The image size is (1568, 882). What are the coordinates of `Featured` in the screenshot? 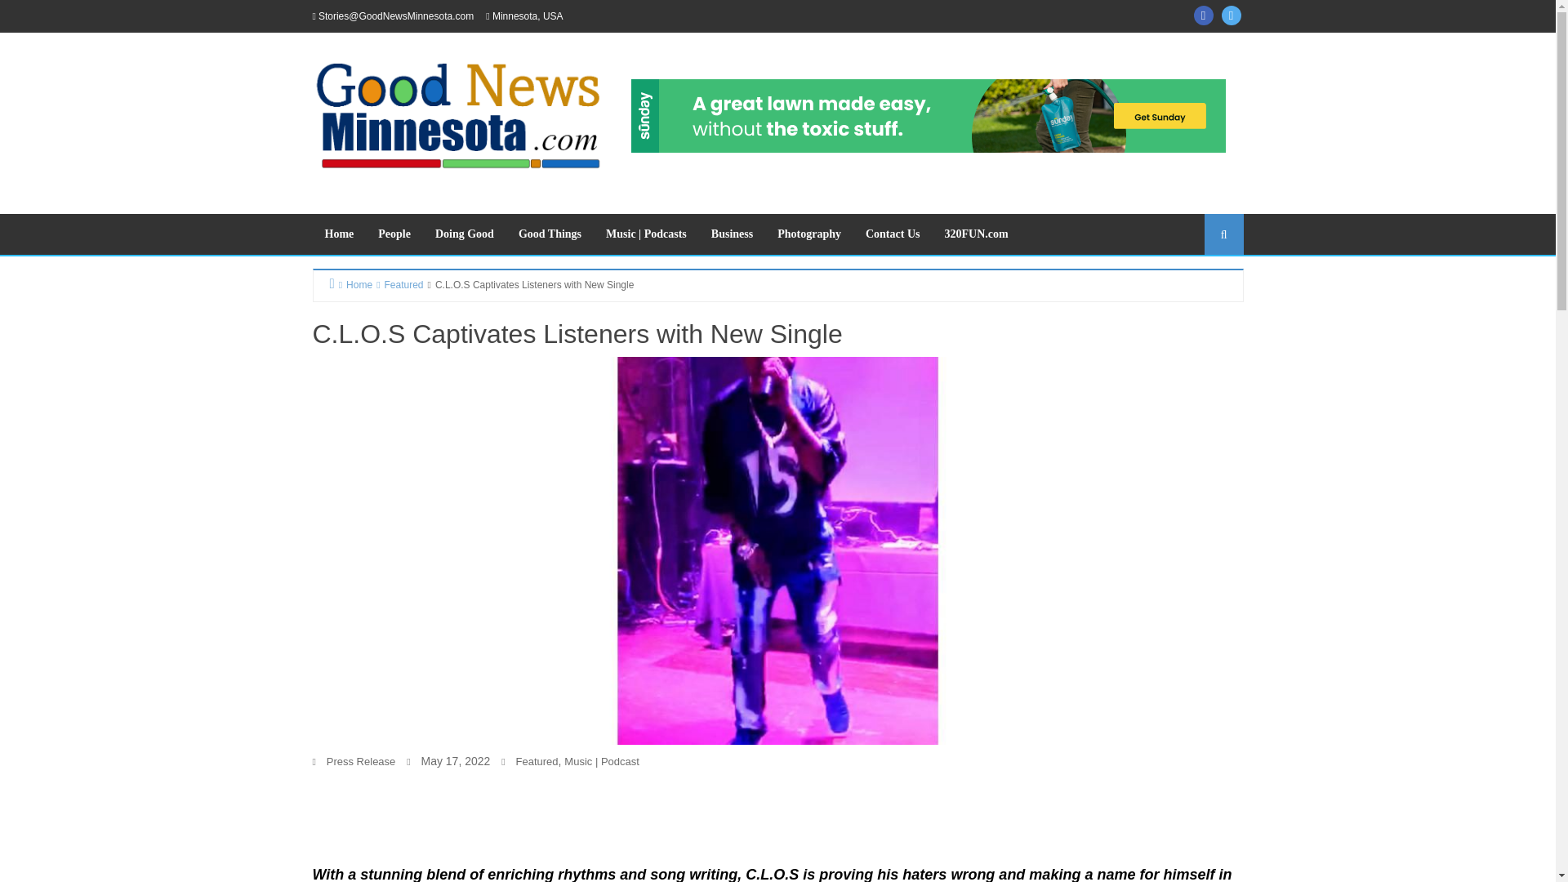 It's located at (537, 761).